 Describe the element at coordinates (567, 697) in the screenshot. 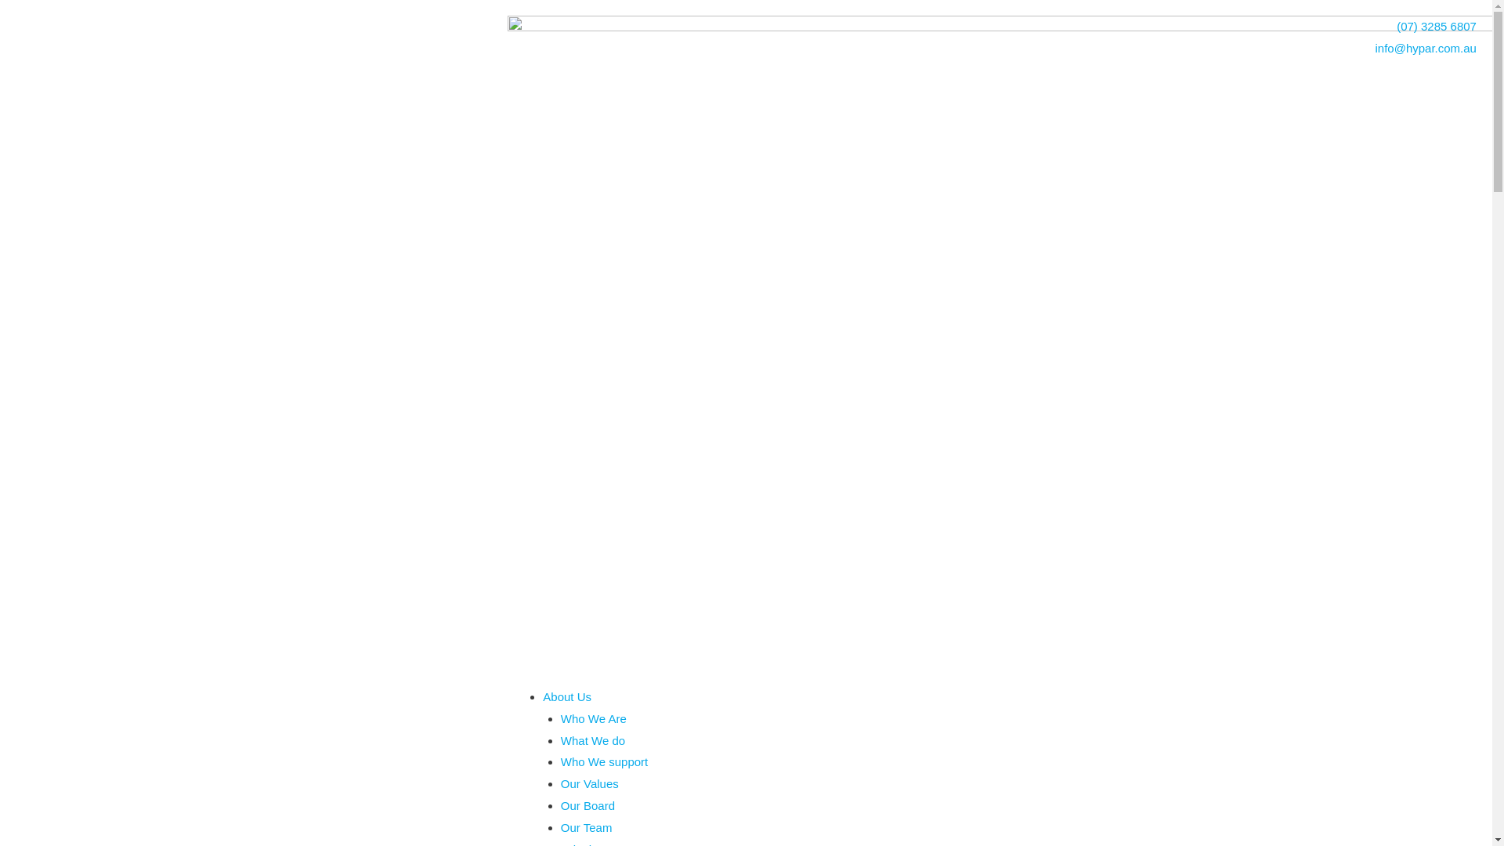

I see `About Us` at that location.